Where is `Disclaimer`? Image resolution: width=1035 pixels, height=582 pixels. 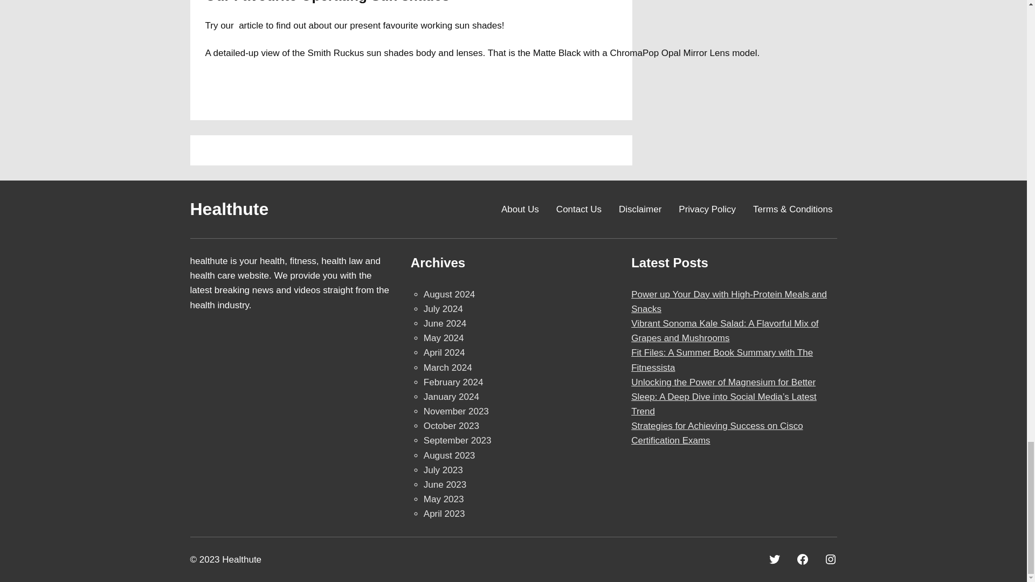
Disclaimer is located at coordinates (640, 209).